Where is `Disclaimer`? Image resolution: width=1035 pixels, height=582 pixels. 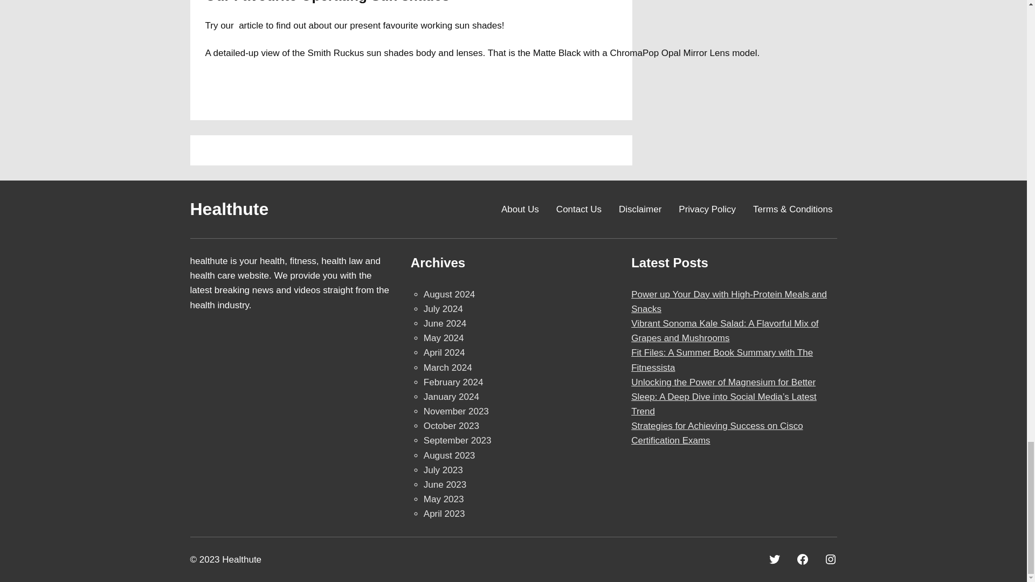
Disclaimer is located at coordinates (640, 209).